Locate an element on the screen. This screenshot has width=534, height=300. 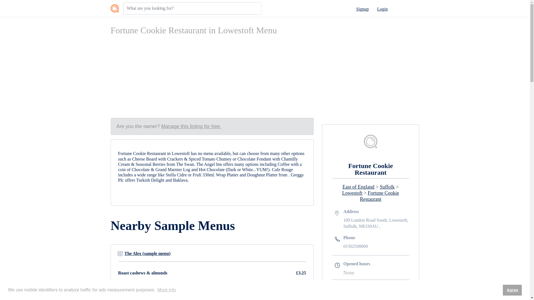
Fortune Cookie Restaurant is located at coordinates (379, 196).